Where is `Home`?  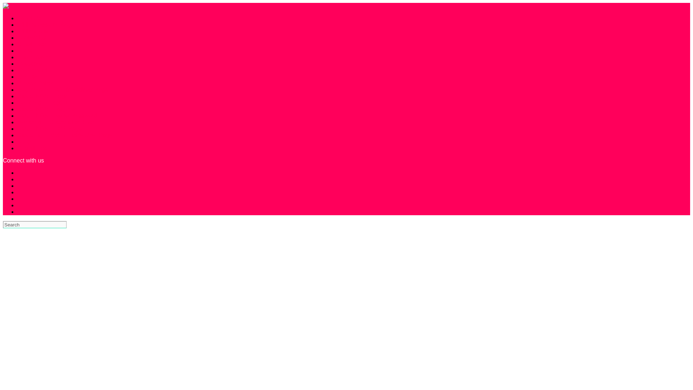
Home is located at coordinates (25, 51).